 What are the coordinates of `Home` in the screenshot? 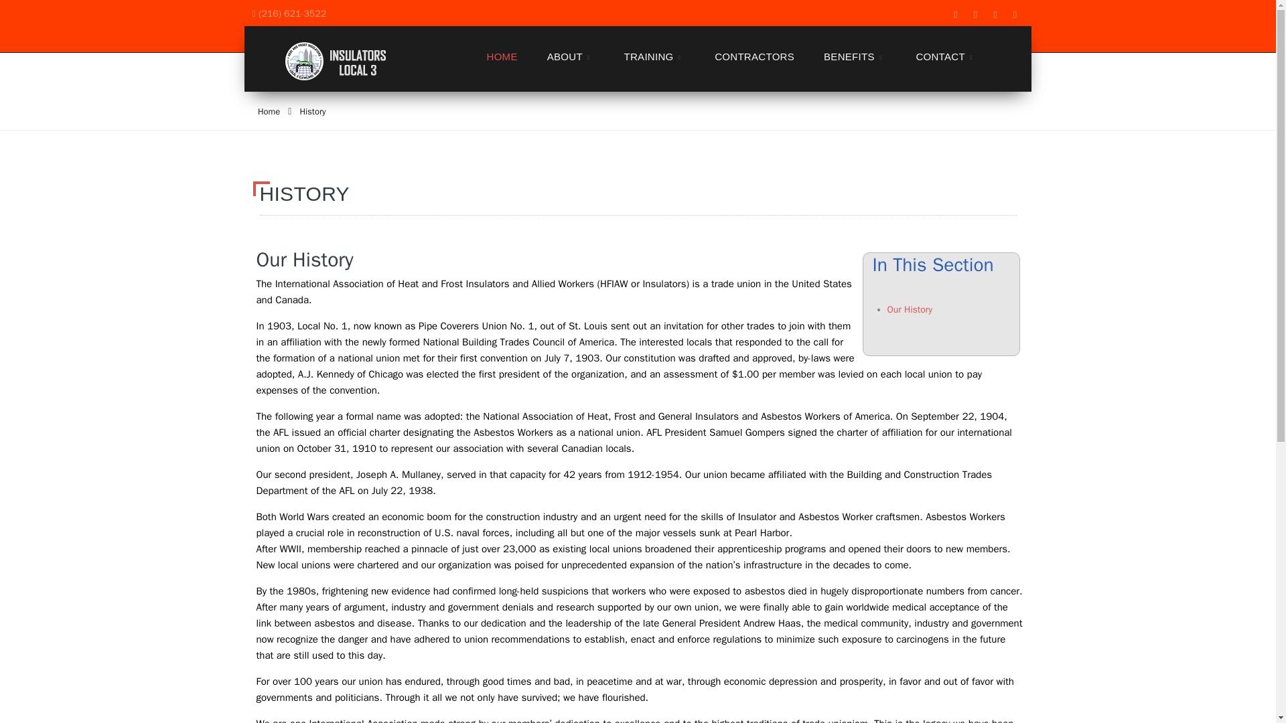 It's located at (269, 111).